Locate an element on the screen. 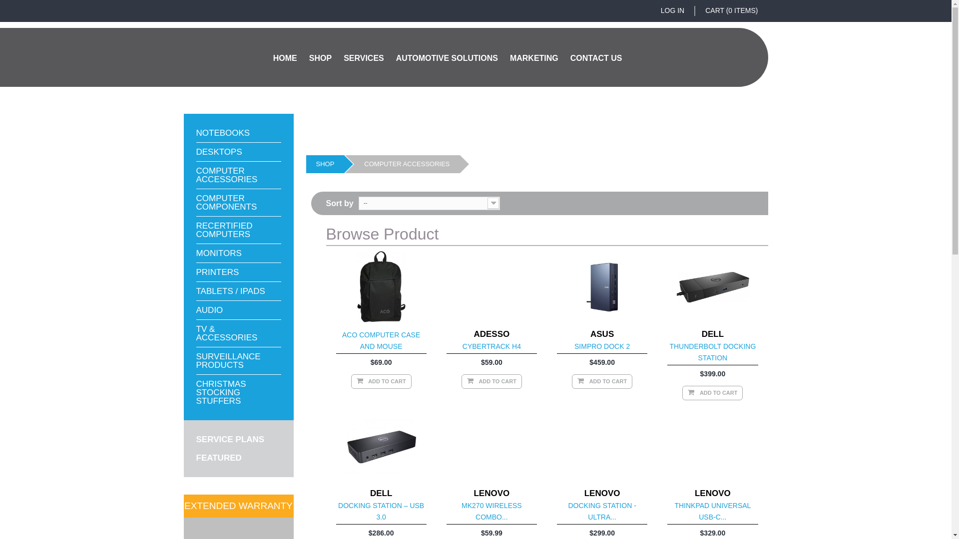  SERVICE PLANS is located at coordinates (230, 439).